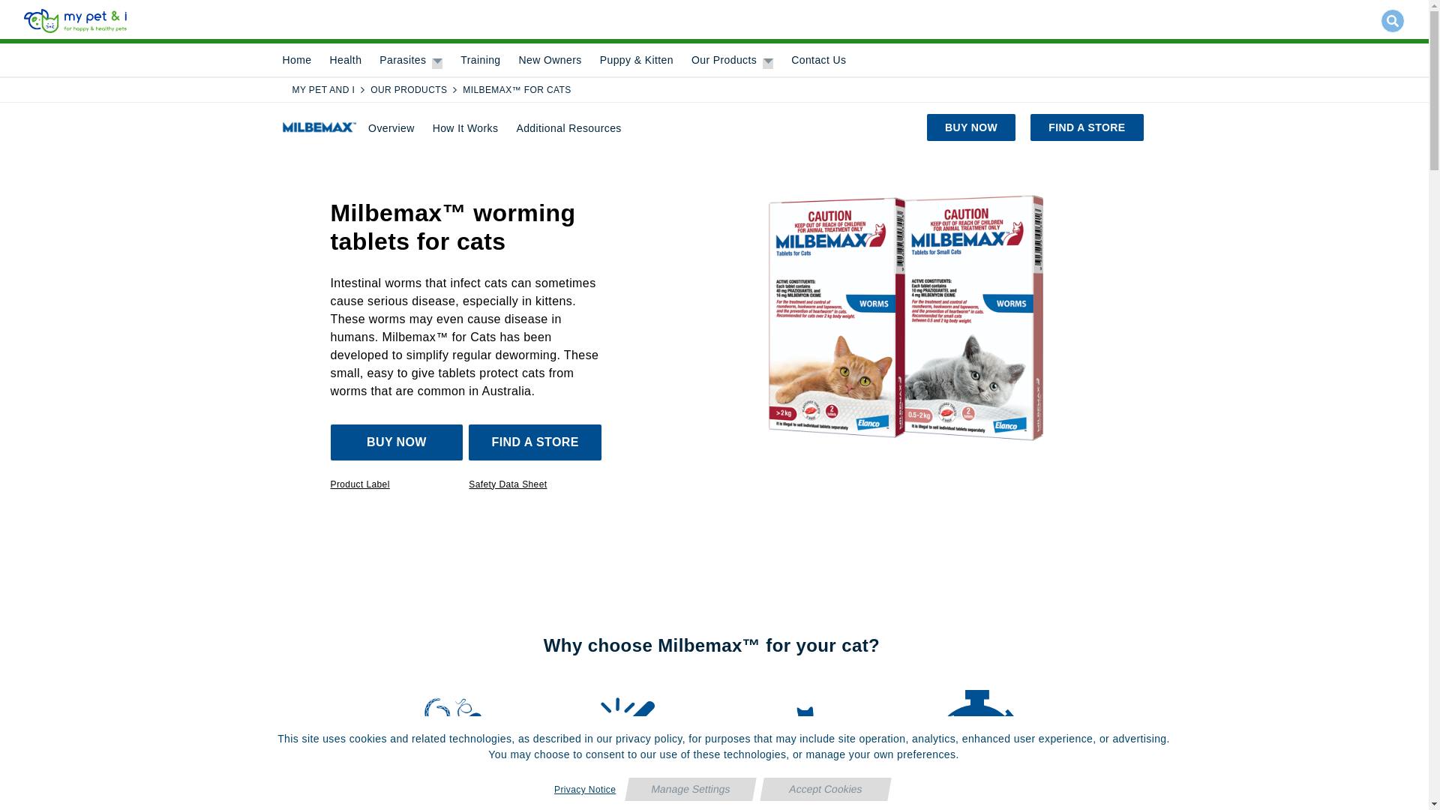  What do you see at coordinates (823, 789) in the screenshot?
I see `Accept Cookies` at bounding box center [823, 789].